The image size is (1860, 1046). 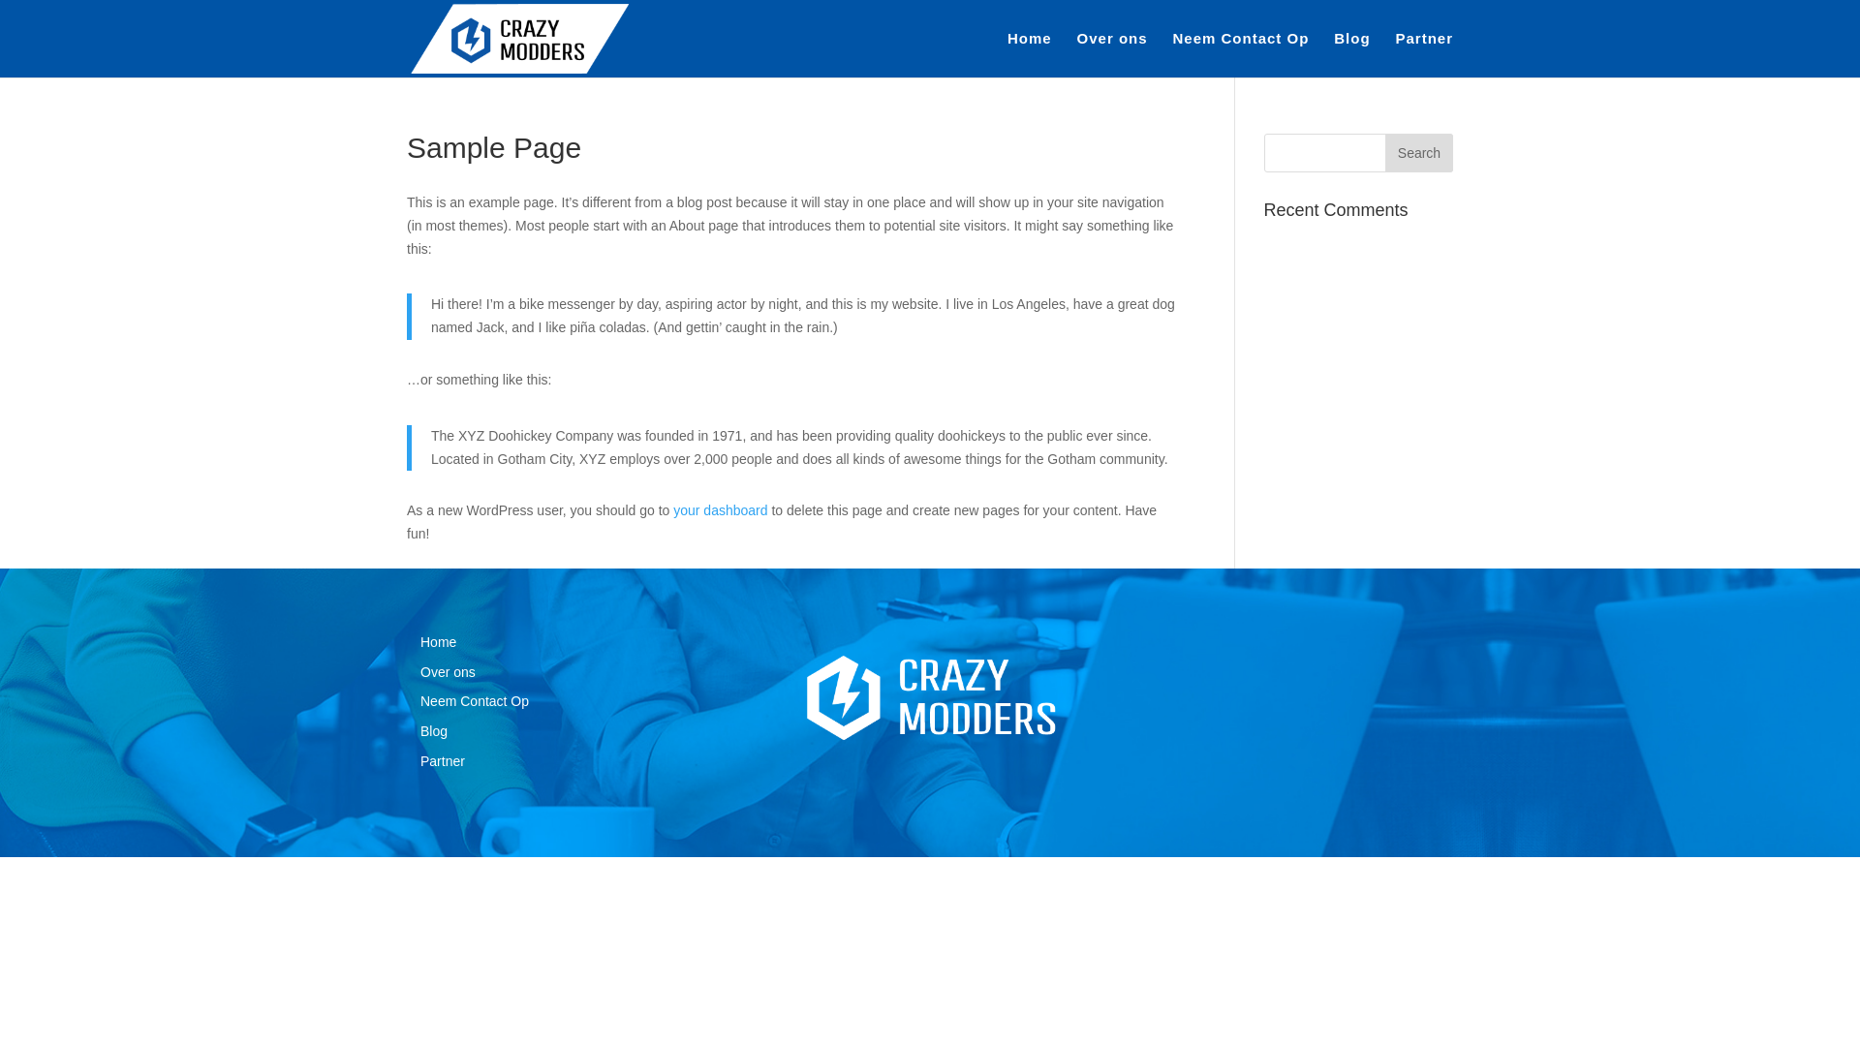 What do you see at coordinates (448, 672) in the screenshot?
I see `Over ons` at bounding box center [448, 672].